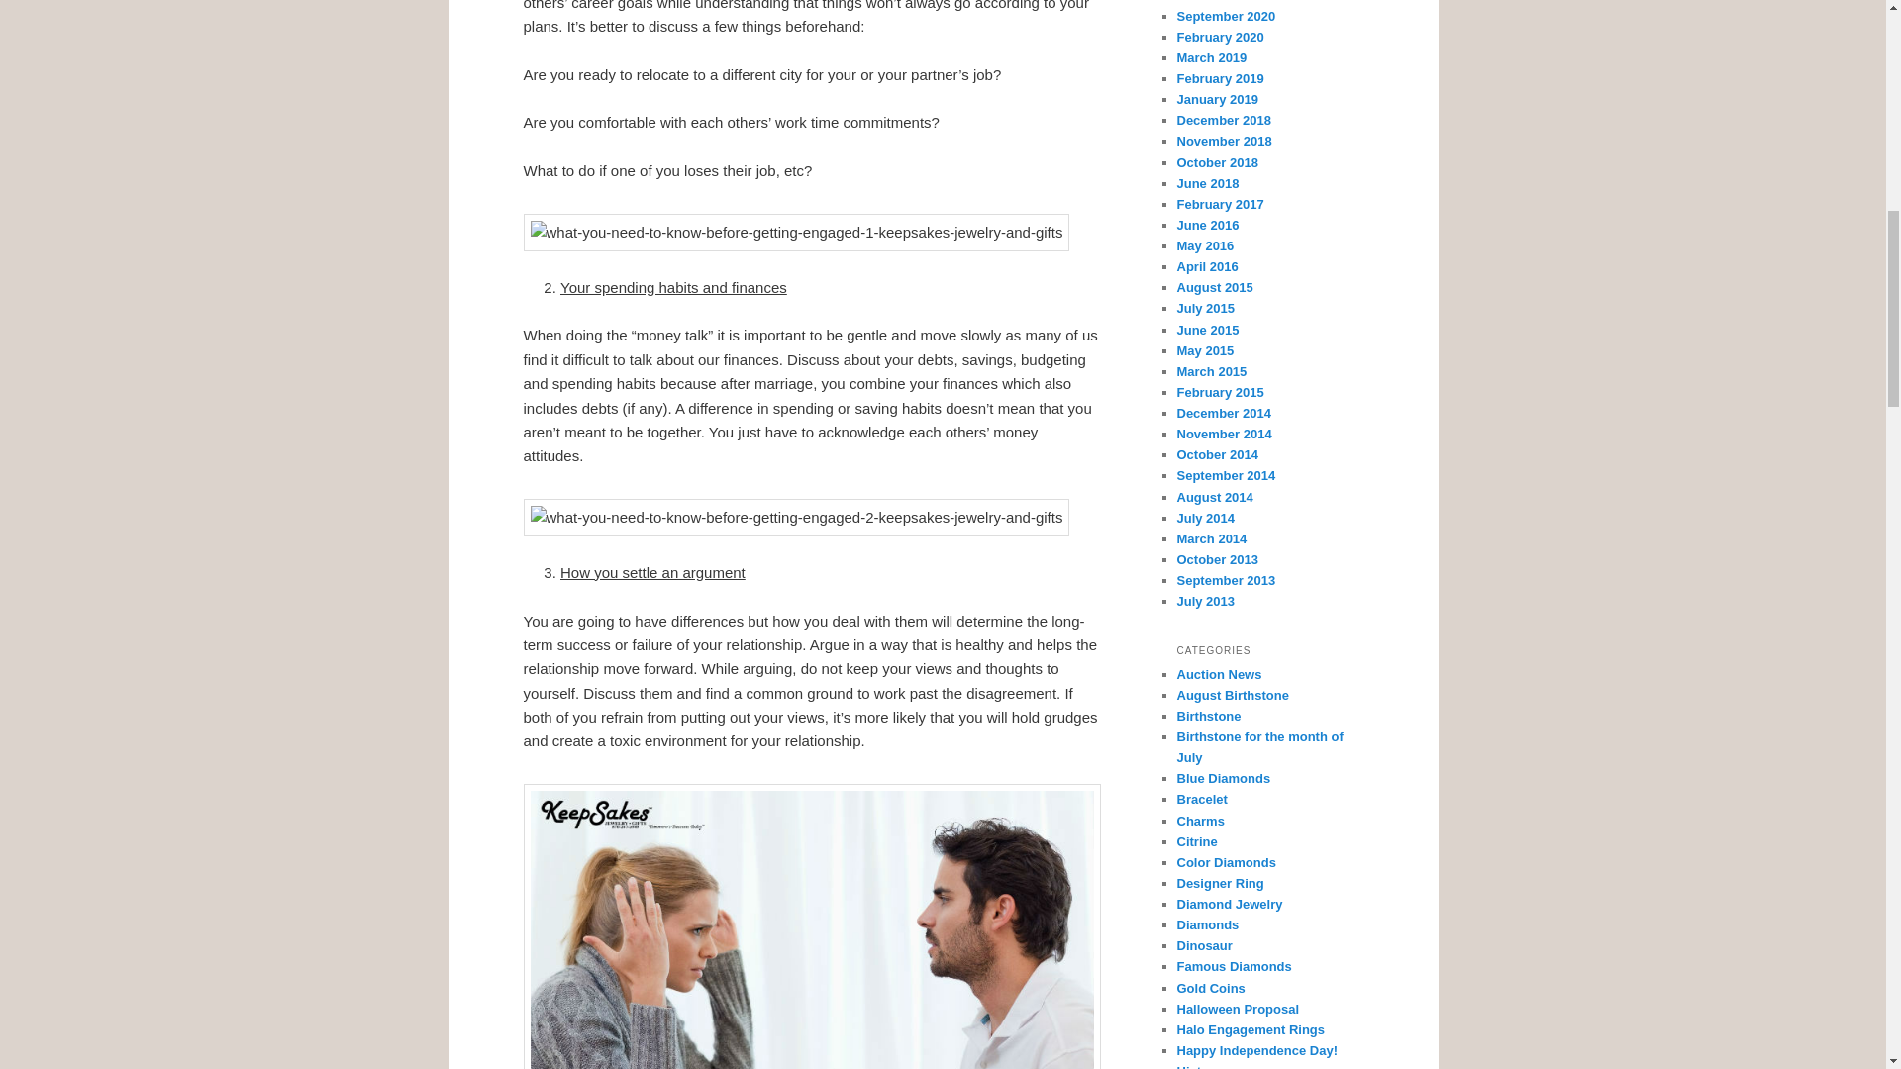  I want to click on Read articles about world famous Diamonds and their facts., so click(1234, 966).